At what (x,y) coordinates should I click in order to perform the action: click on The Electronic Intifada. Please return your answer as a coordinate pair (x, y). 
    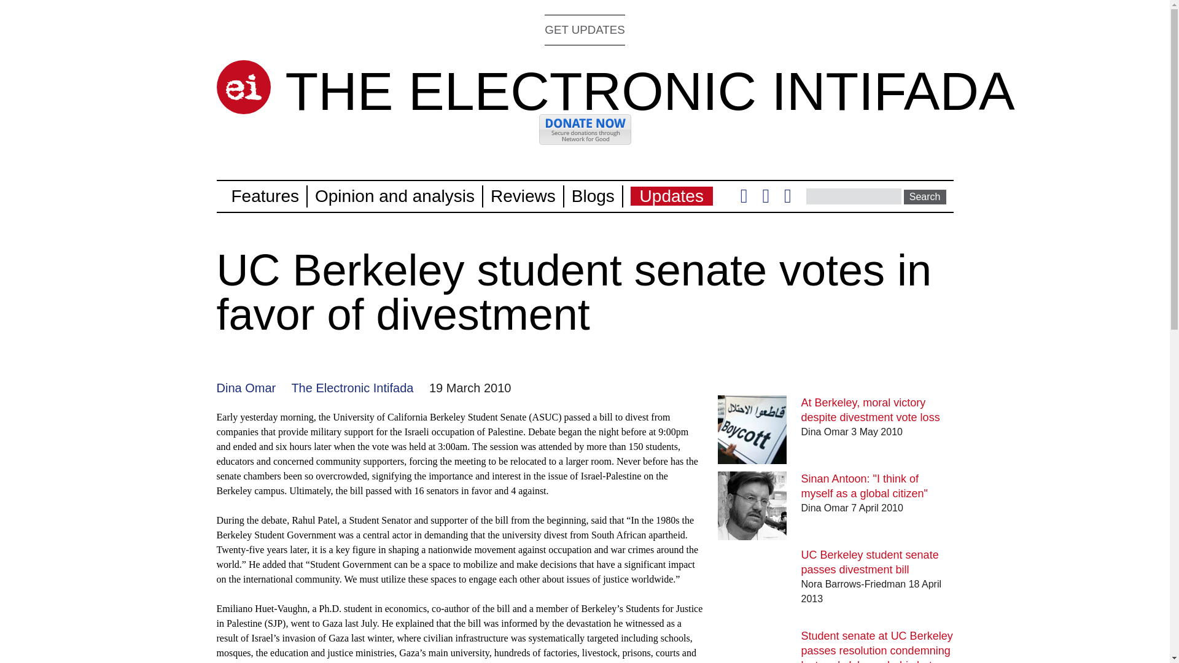
    Looking at the image, I should click on (352, 388).